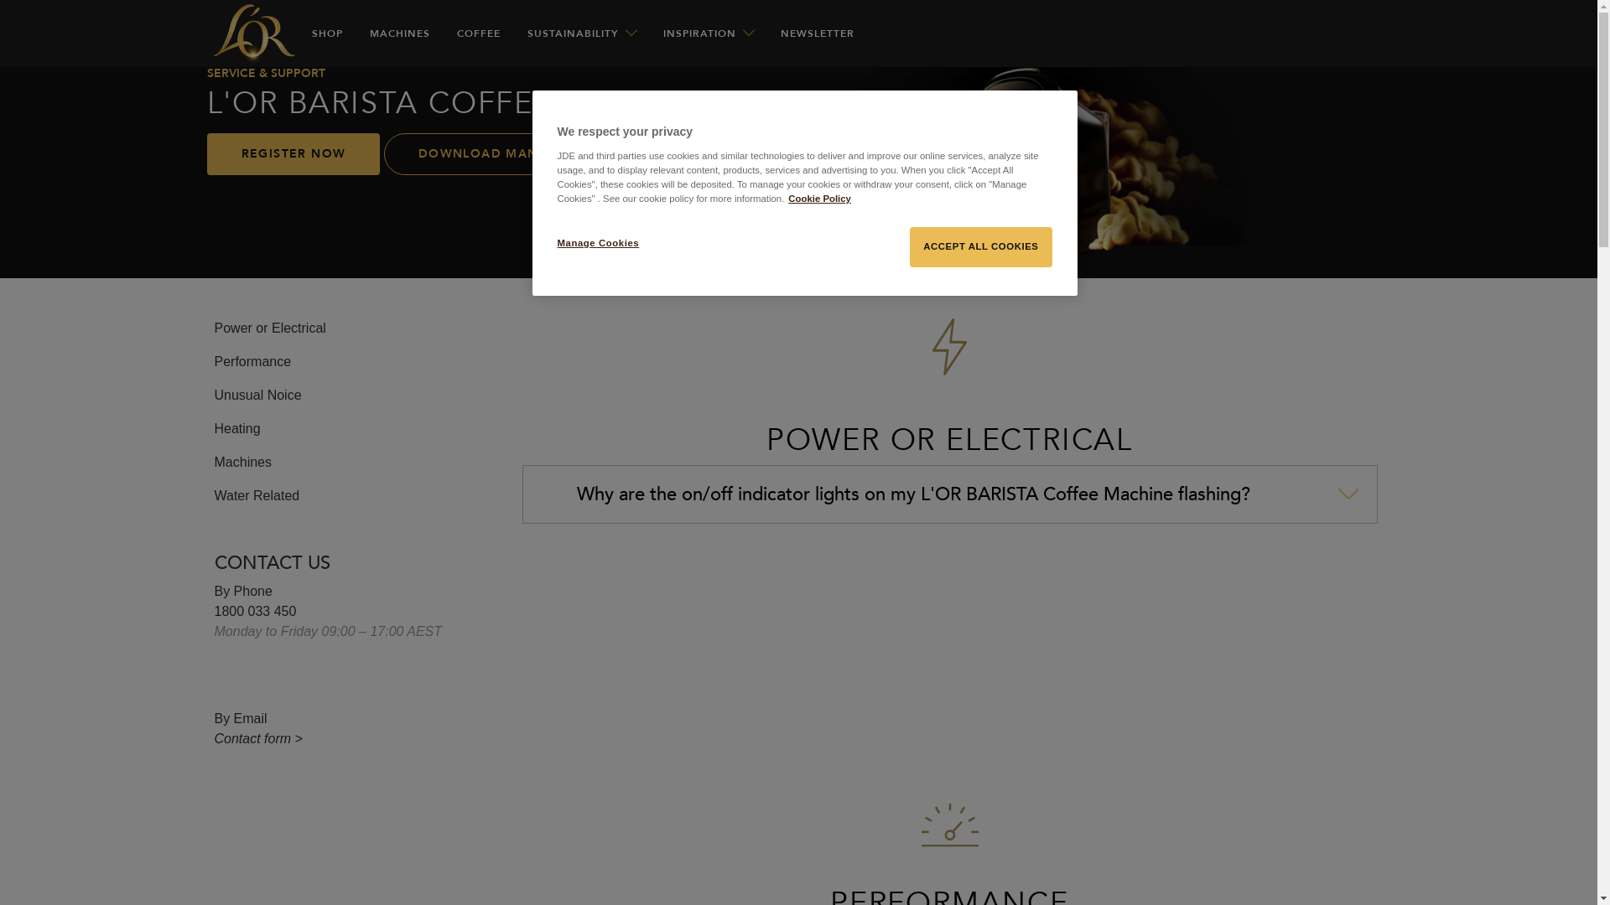 The width and height of the screenshot is (1610, 905). I want to click on SUSTAINABILITY, so click(577, 34).